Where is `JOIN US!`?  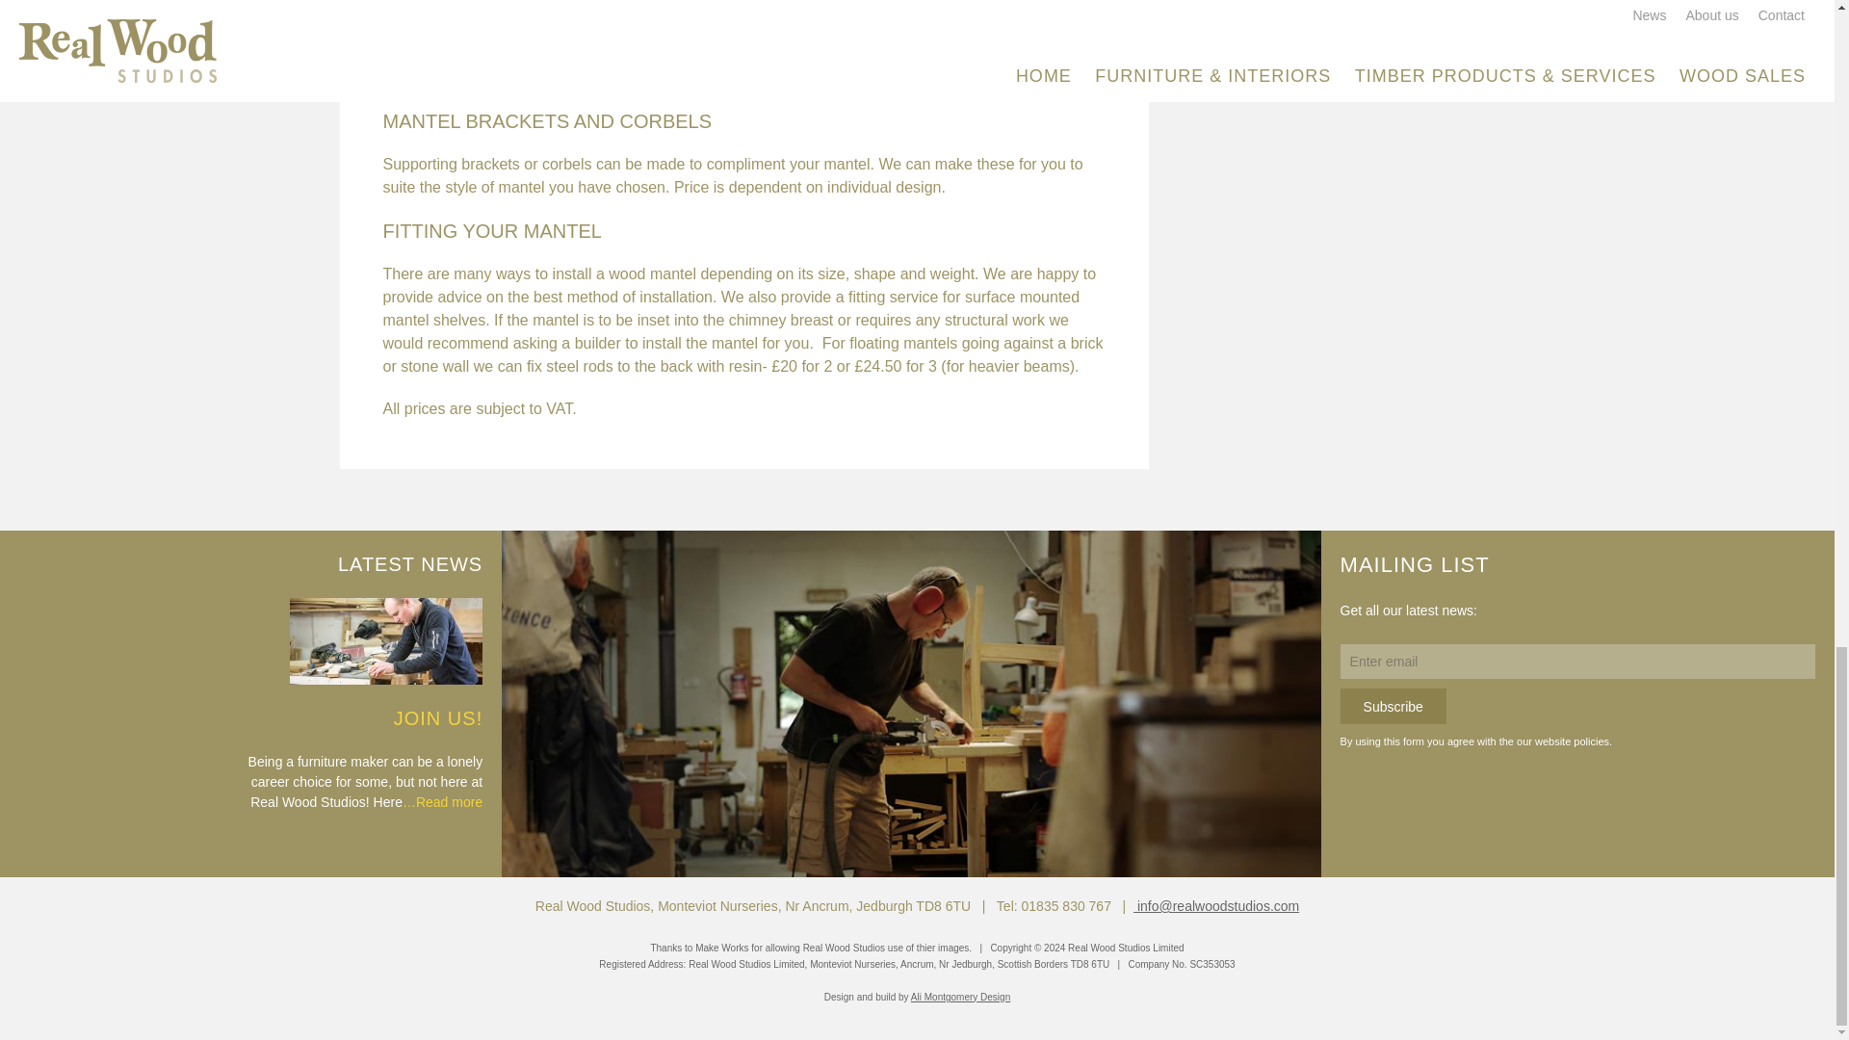
JOIN US! is located at coordinates (437, 718).